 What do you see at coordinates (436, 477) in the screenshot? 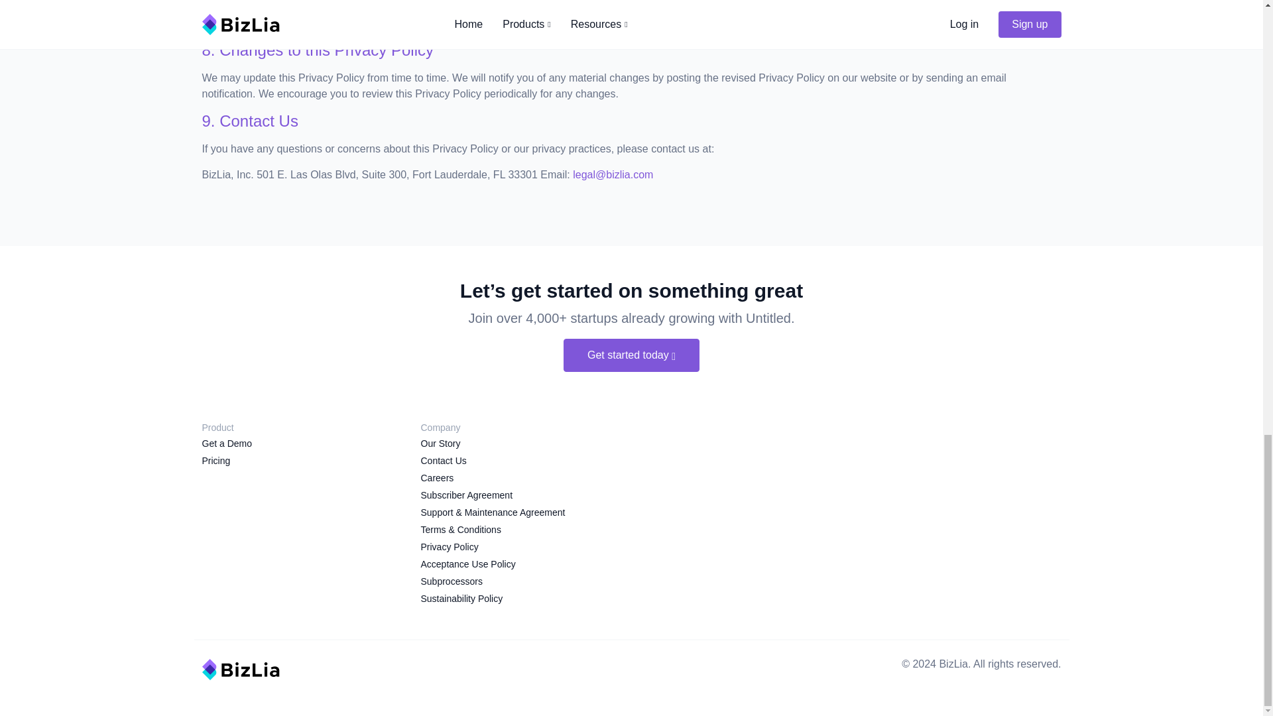
I see `Careers` at bounding box center [436, 477].